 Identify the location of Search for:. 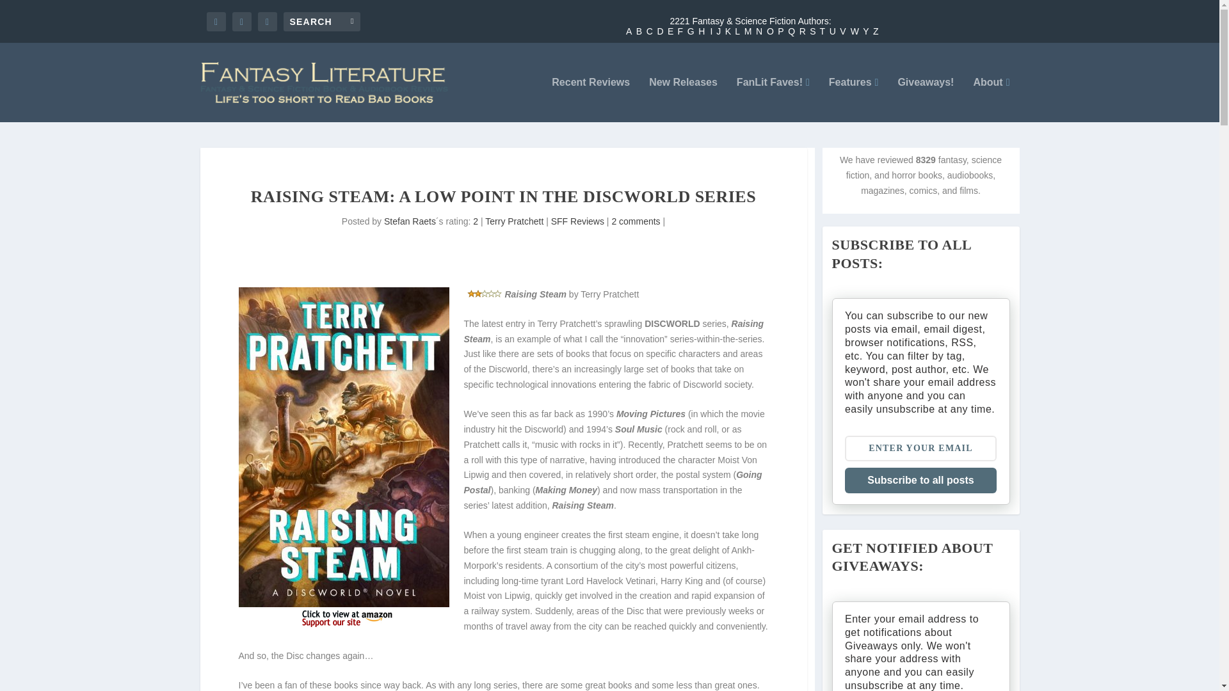
(321, 20).